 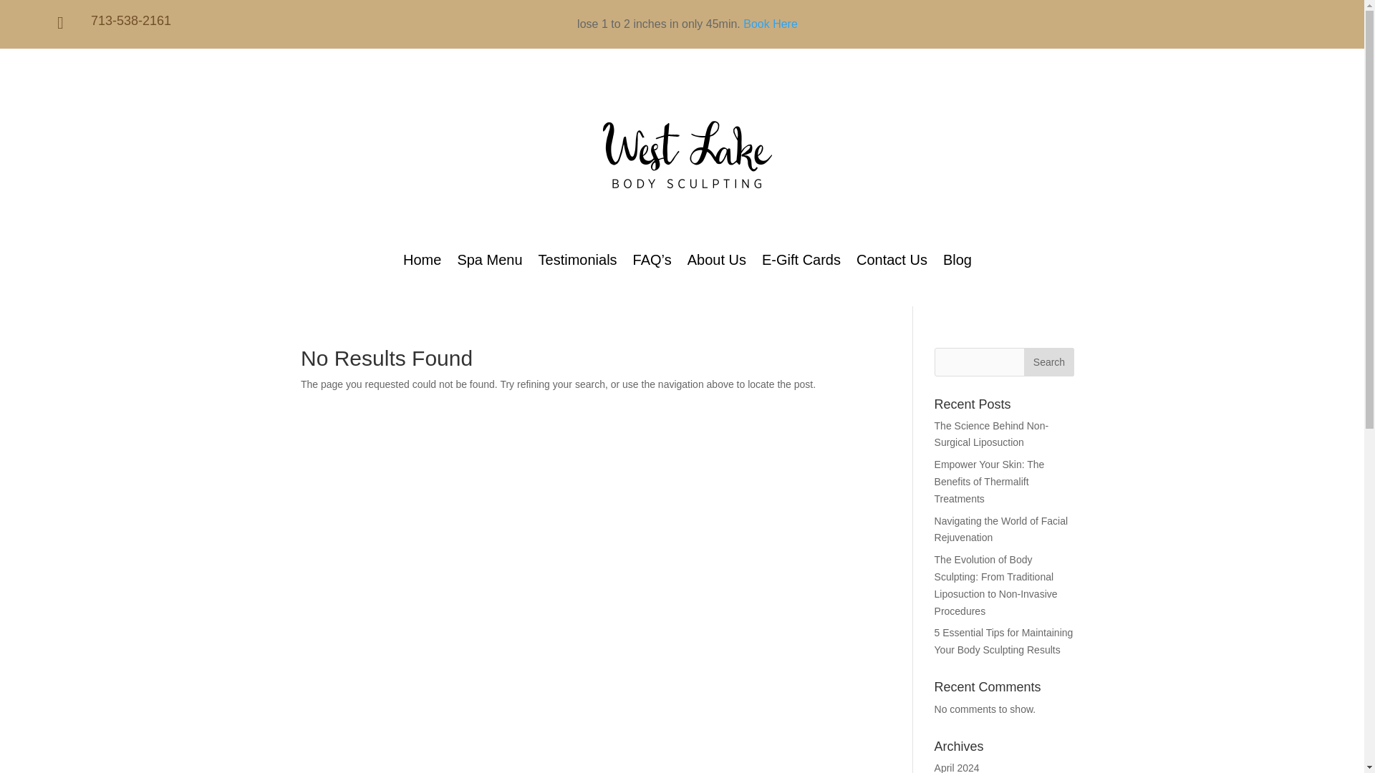 I want to click on Spa Menu, so click(x=489, y=263).